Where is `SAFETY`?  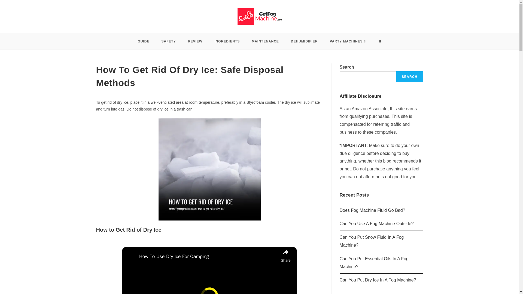
SAFETY is located at coordinates (168, 41).